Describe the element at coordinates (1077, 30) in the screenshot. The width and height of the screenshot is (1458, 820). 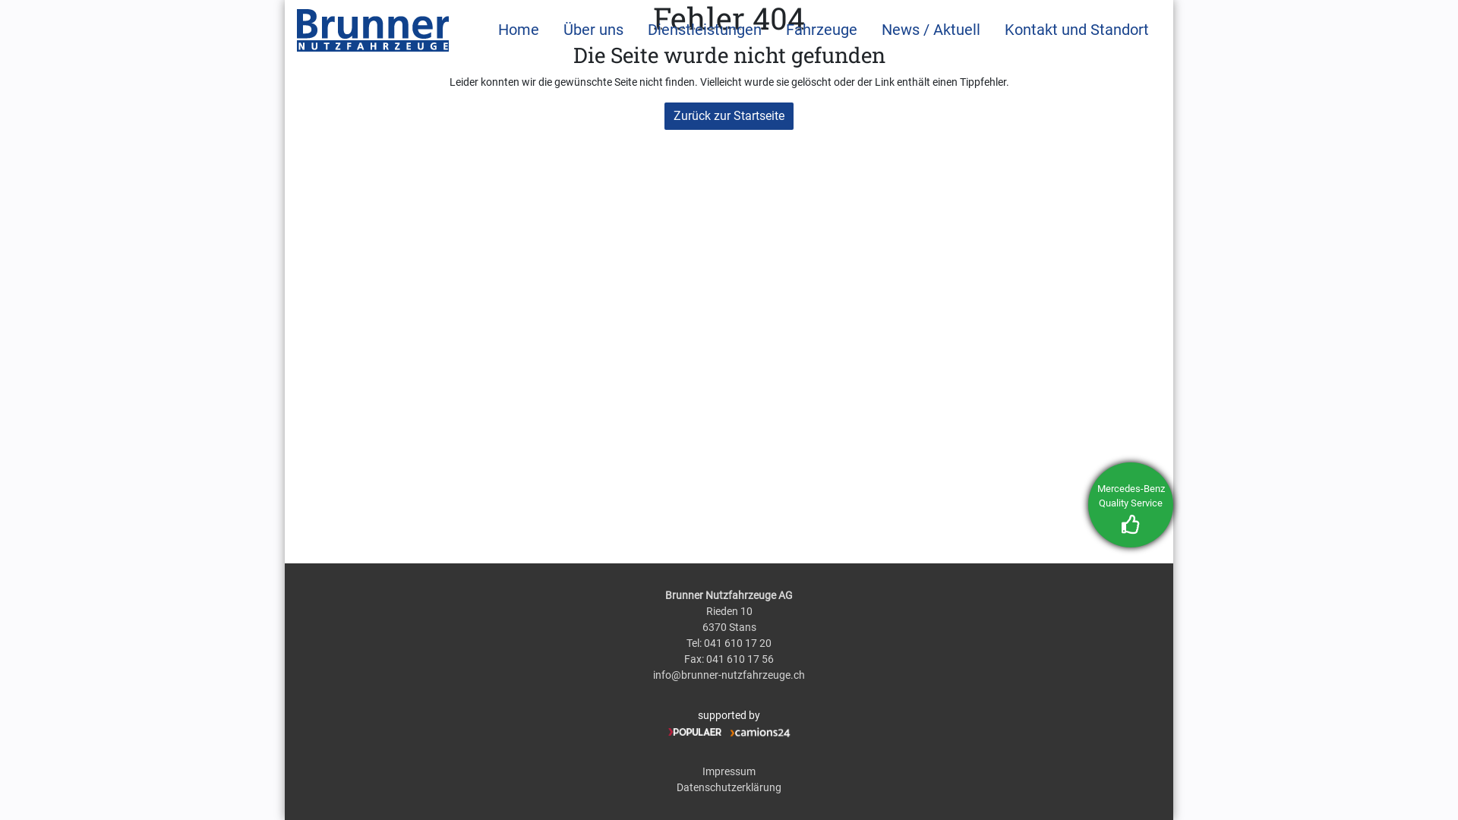
I see `Kontakt und Standort` at that location.